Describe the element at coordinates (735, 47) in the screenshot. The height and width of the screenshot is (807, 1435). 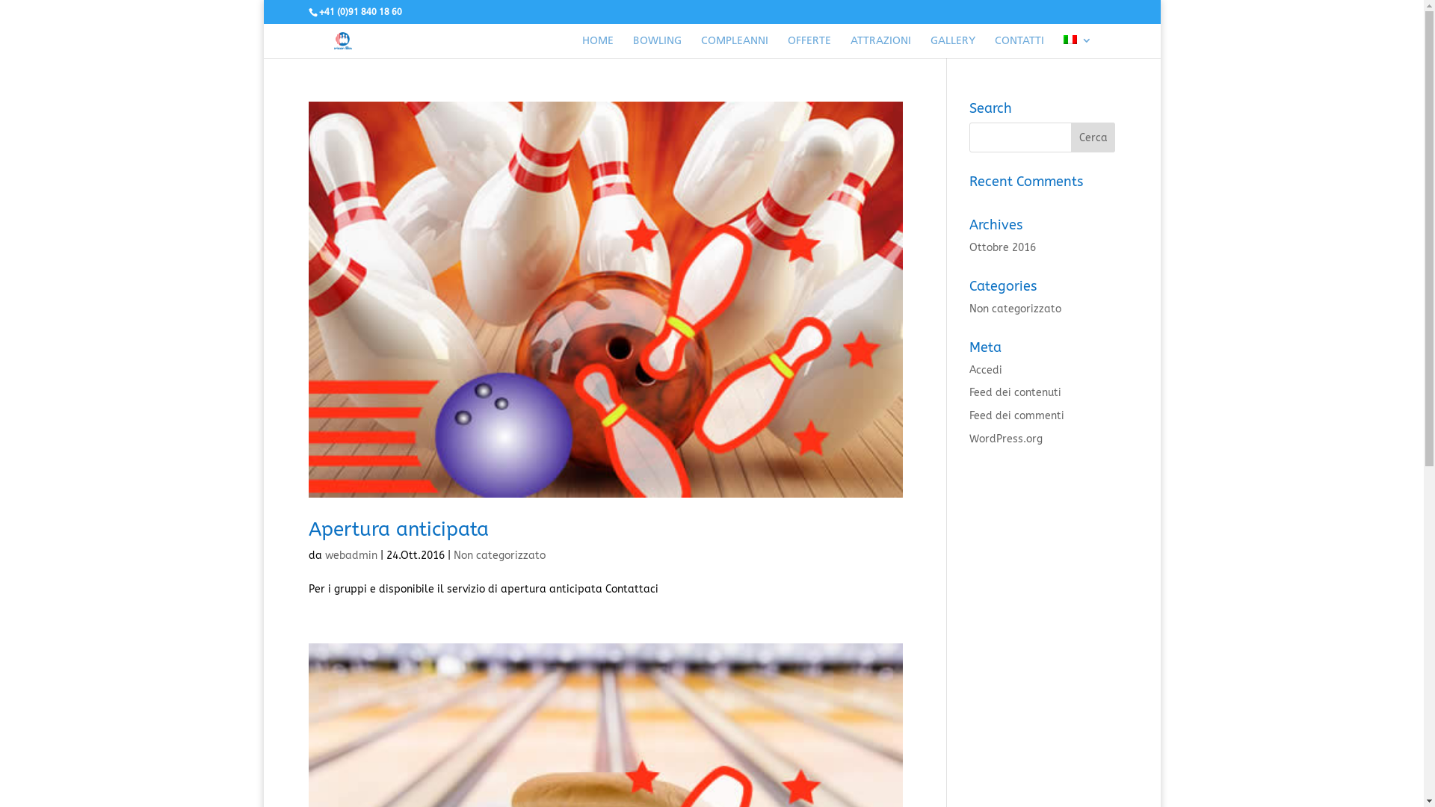
I see `COMPLEANNI` at that location.